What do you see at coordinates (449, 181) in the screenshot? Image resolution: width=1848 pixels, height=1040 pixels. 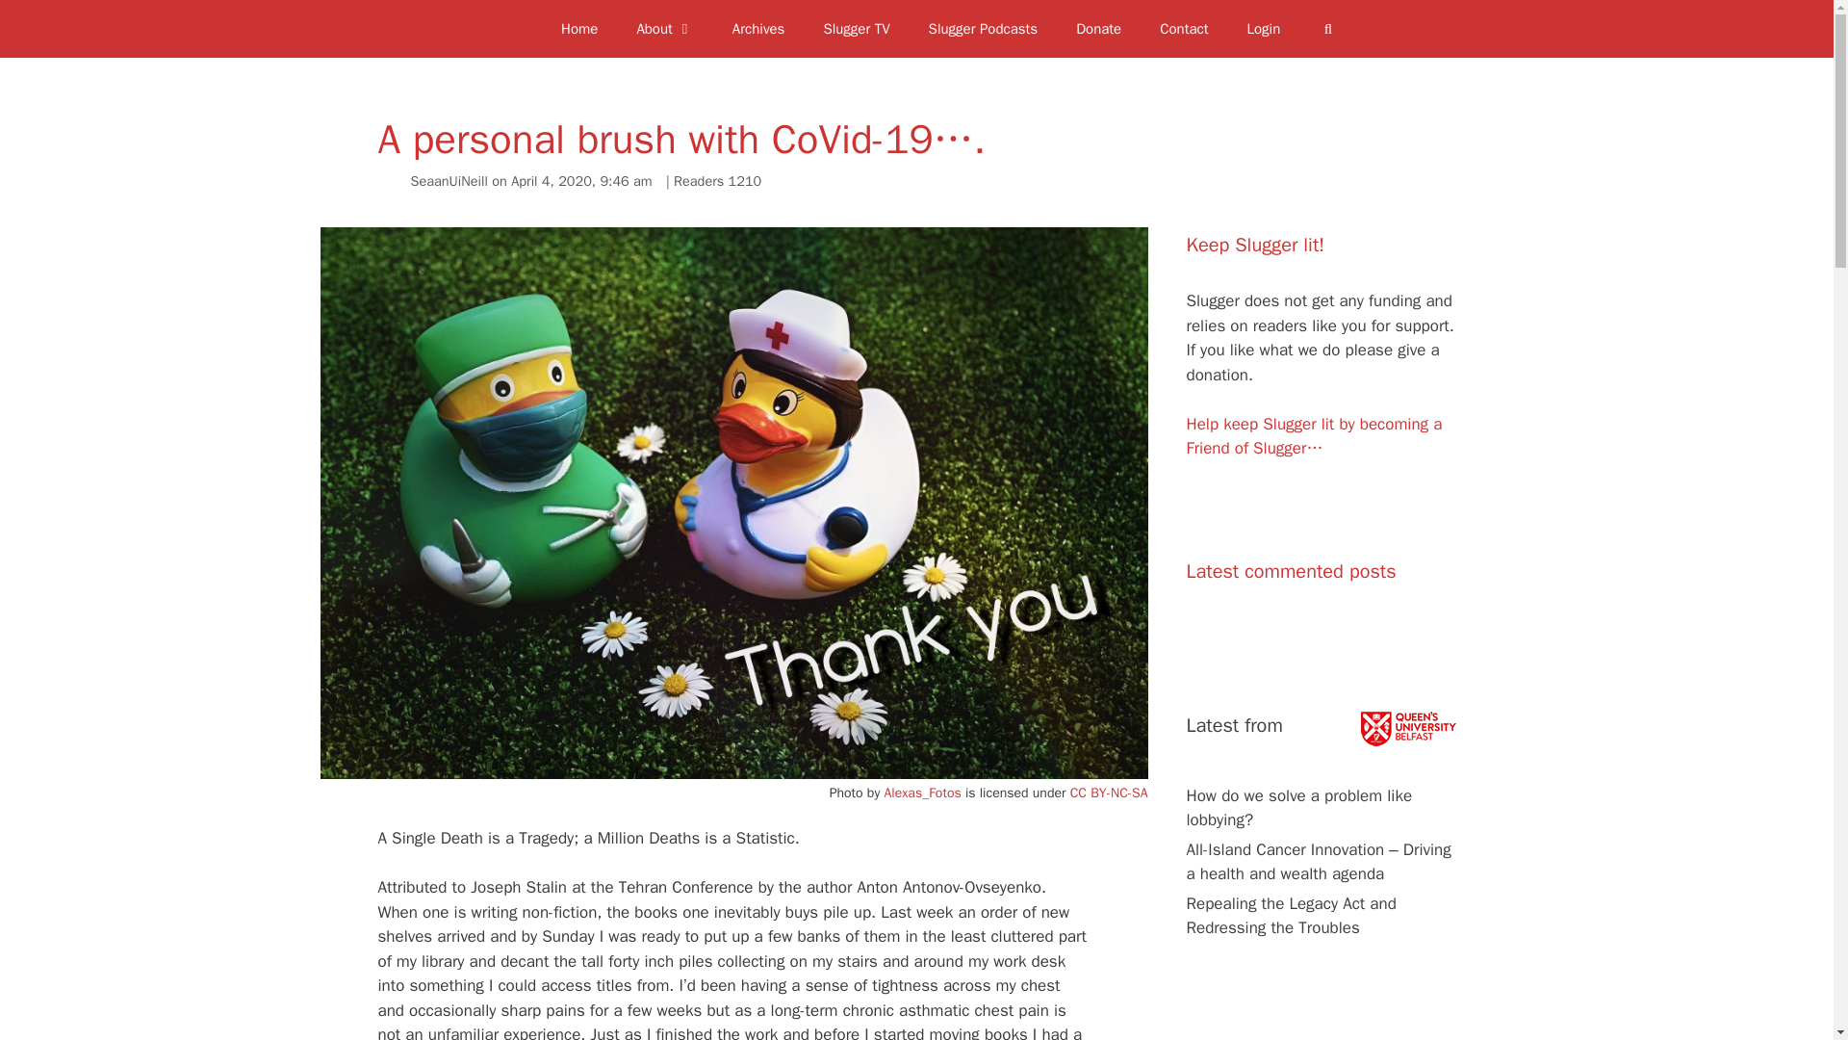 I see `View all posts by SeaanUiNeill` at bounding box center [449, 181].